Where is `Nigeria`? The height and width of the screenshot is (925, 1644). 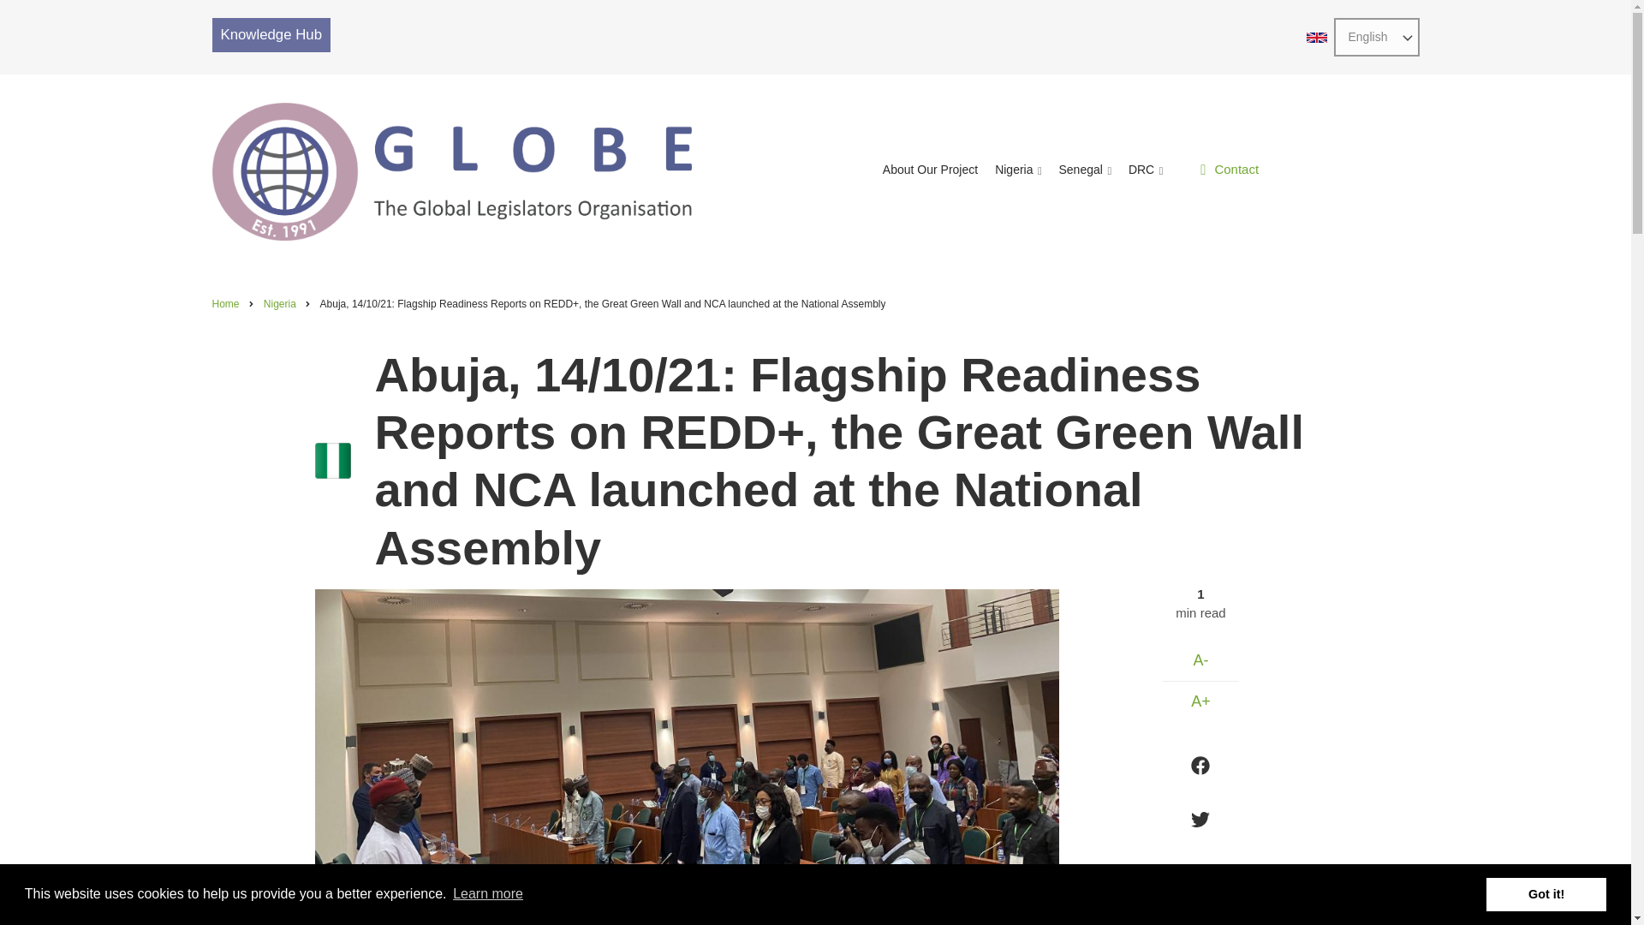
Nigeria is located at coordinates (279, 303).